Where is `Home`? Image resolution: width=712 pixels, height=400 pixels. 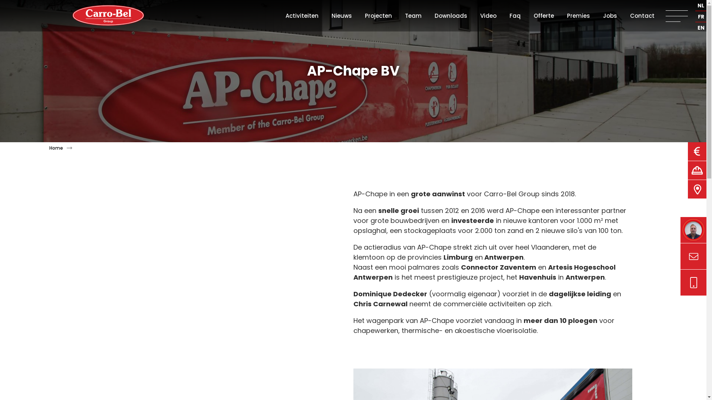
Home is located at coordinates (63, 148).